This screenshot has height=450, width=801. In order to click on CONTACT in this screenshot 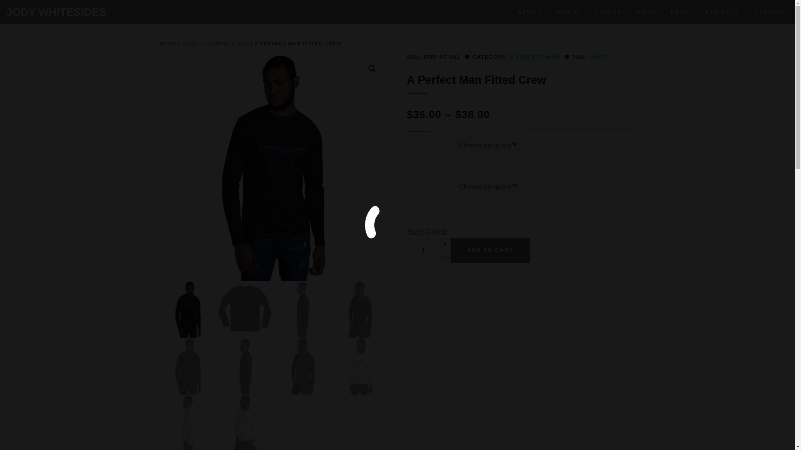, I will do `click(723, 13)`.